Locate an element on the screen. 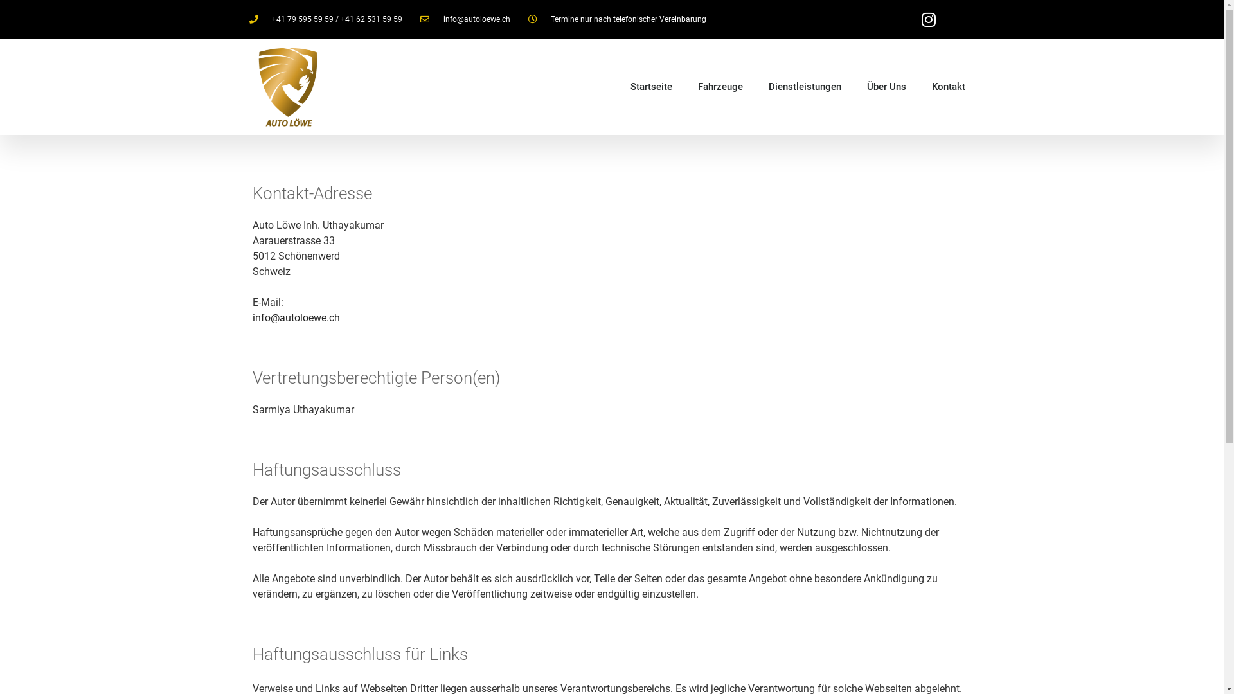 The height and width of the screenshot is (694, 1234). Fahrzeuge is located at coordinates (720, 87).